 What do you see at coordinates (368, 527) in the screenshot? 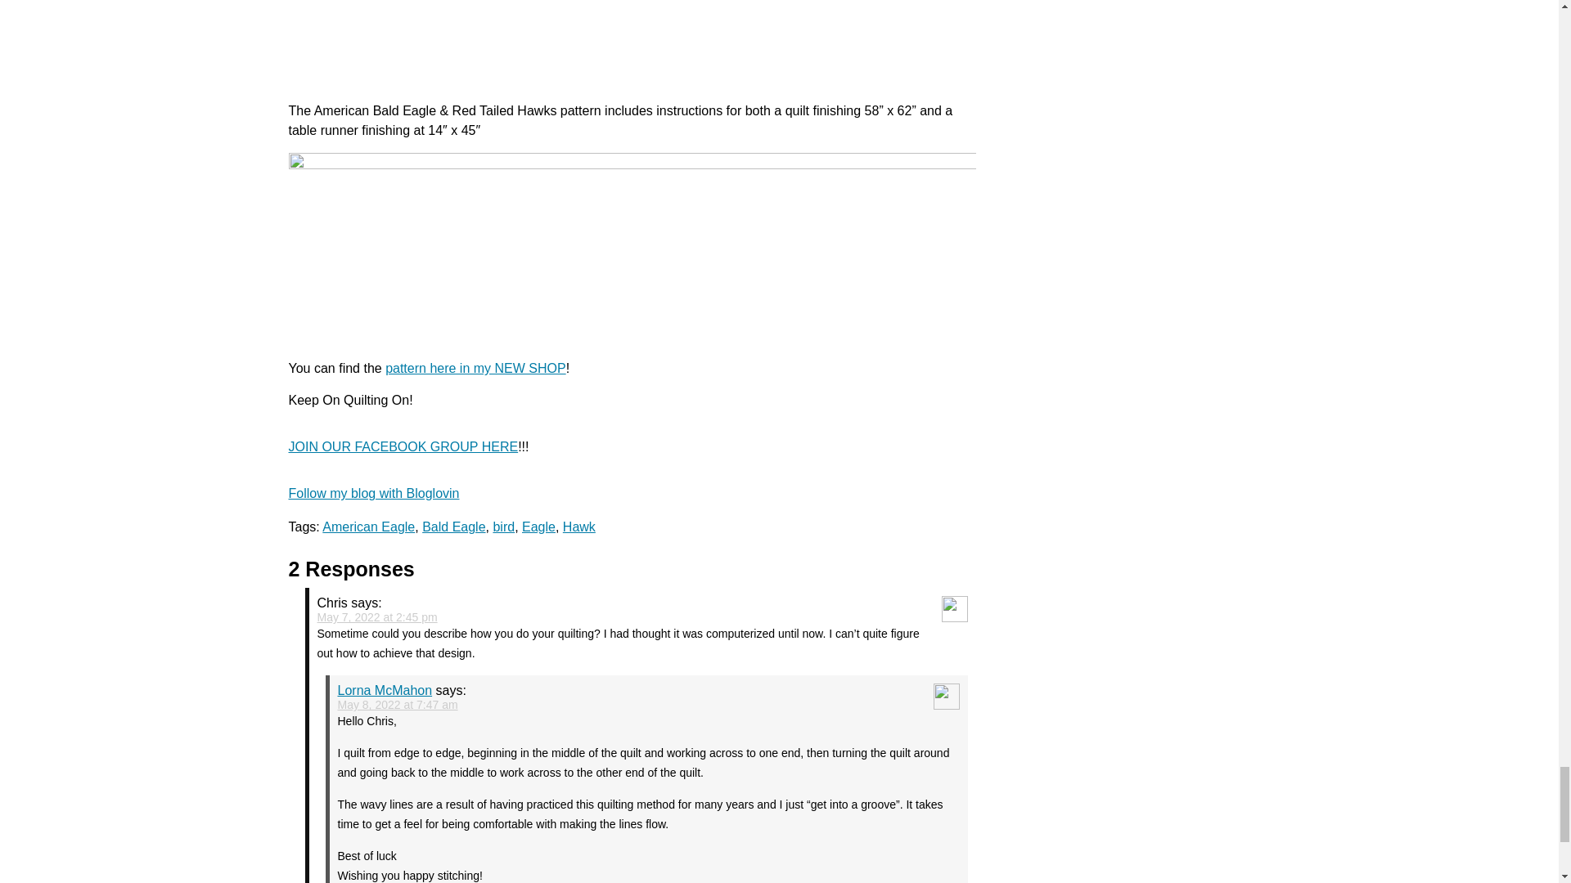
I see `American Eagle` at bounding box center [368, 527].